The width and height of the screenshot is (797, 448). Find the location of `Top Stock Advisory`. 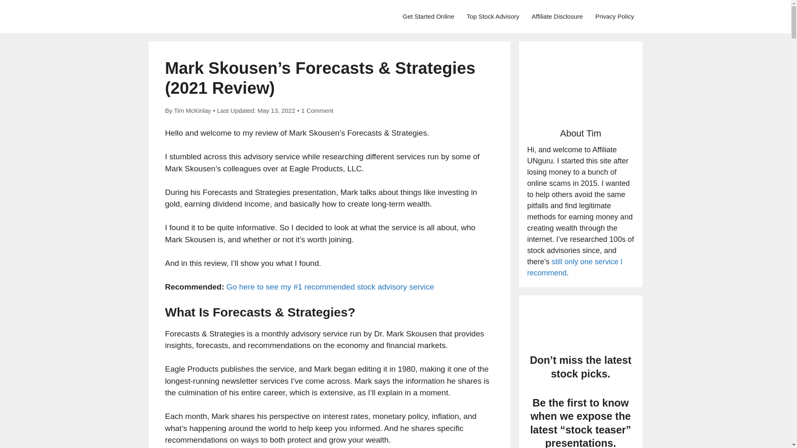

Top Stock Advisory is located at coordinates (493, 17).